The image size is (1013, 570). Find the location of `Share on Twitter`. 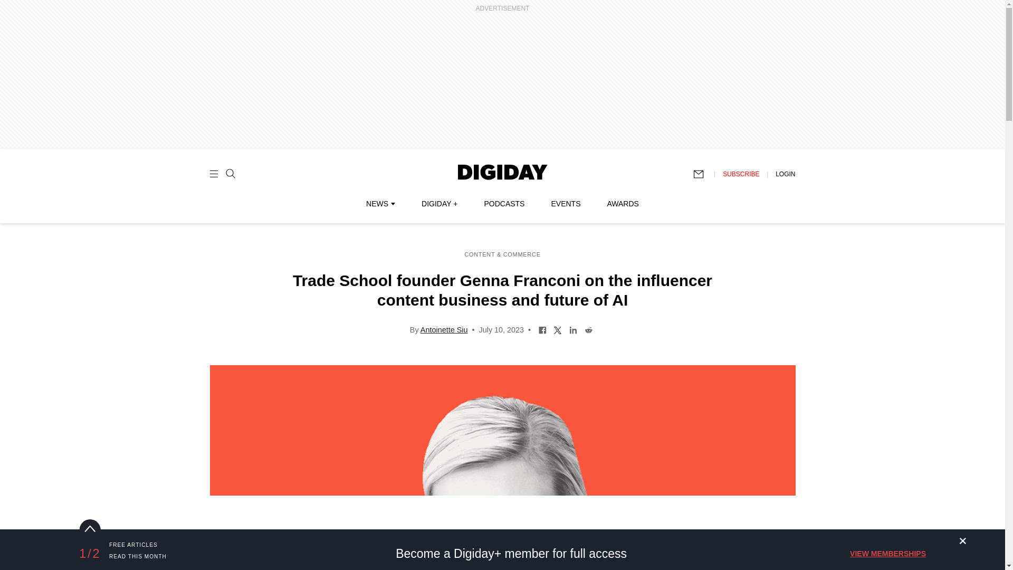

Share on Twitter is located at coordinates (557, 329).